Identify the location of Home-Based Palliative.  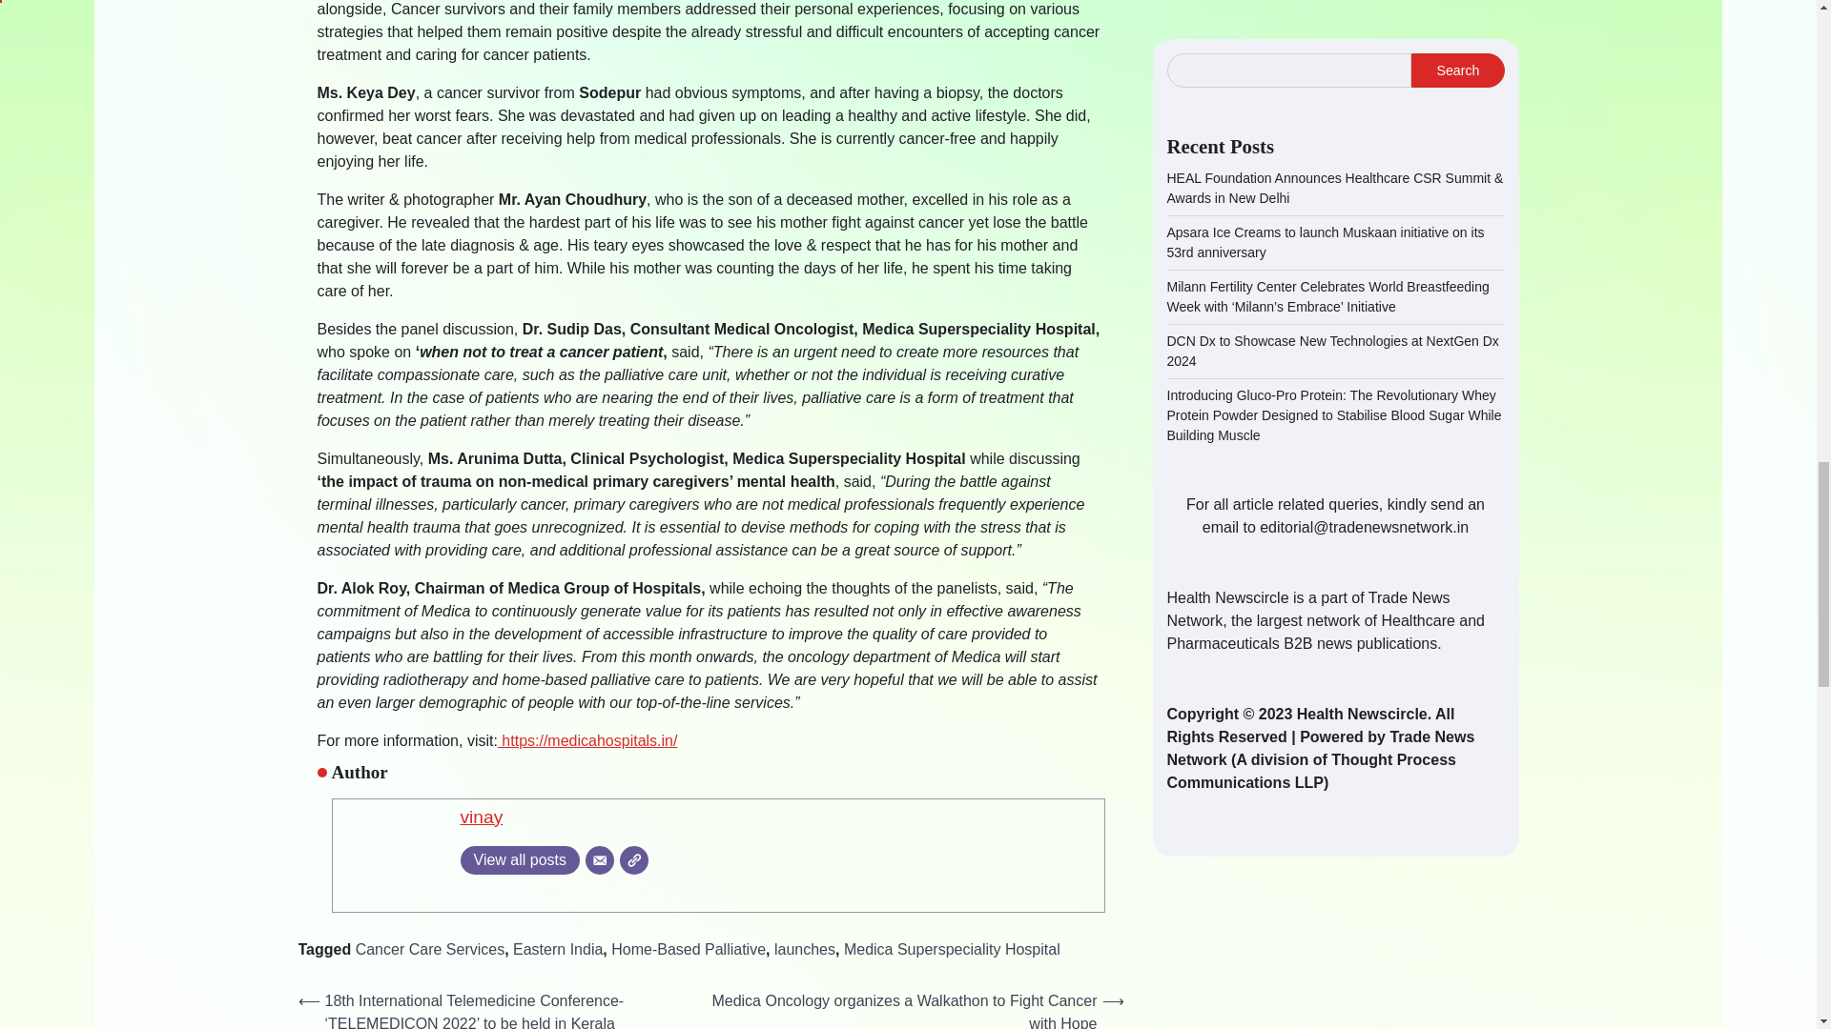
(689, 949).